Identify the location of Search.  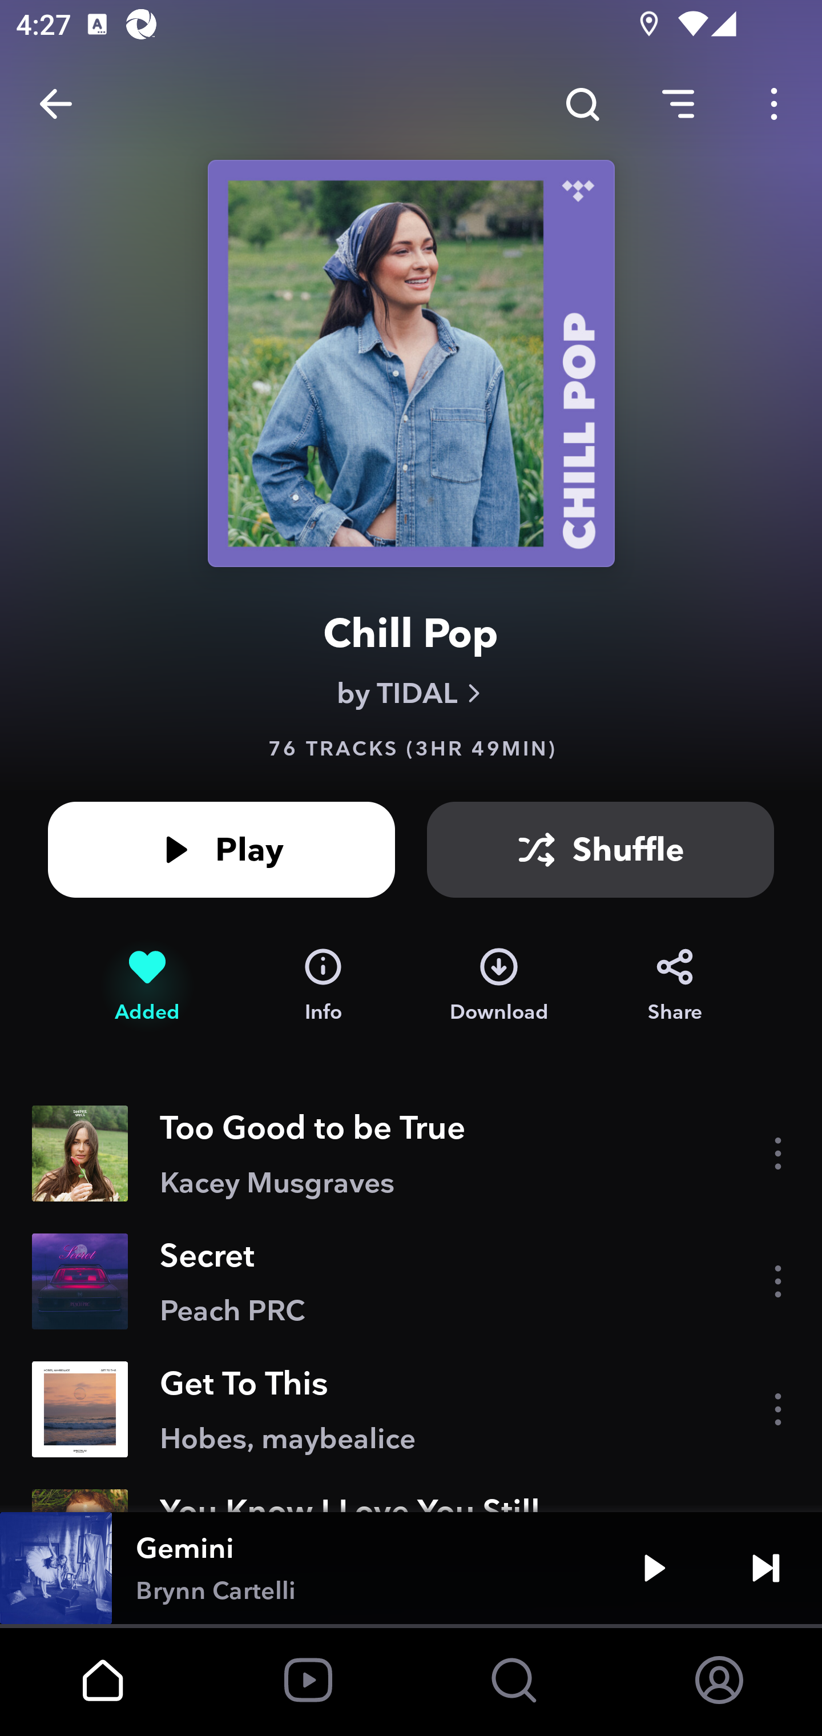
(582, 104).